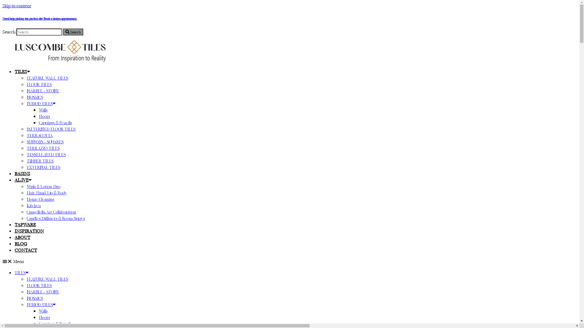 This screenshot has width=584, height=328. I want to click on EXTERNAL TILES, so click(43, 167).